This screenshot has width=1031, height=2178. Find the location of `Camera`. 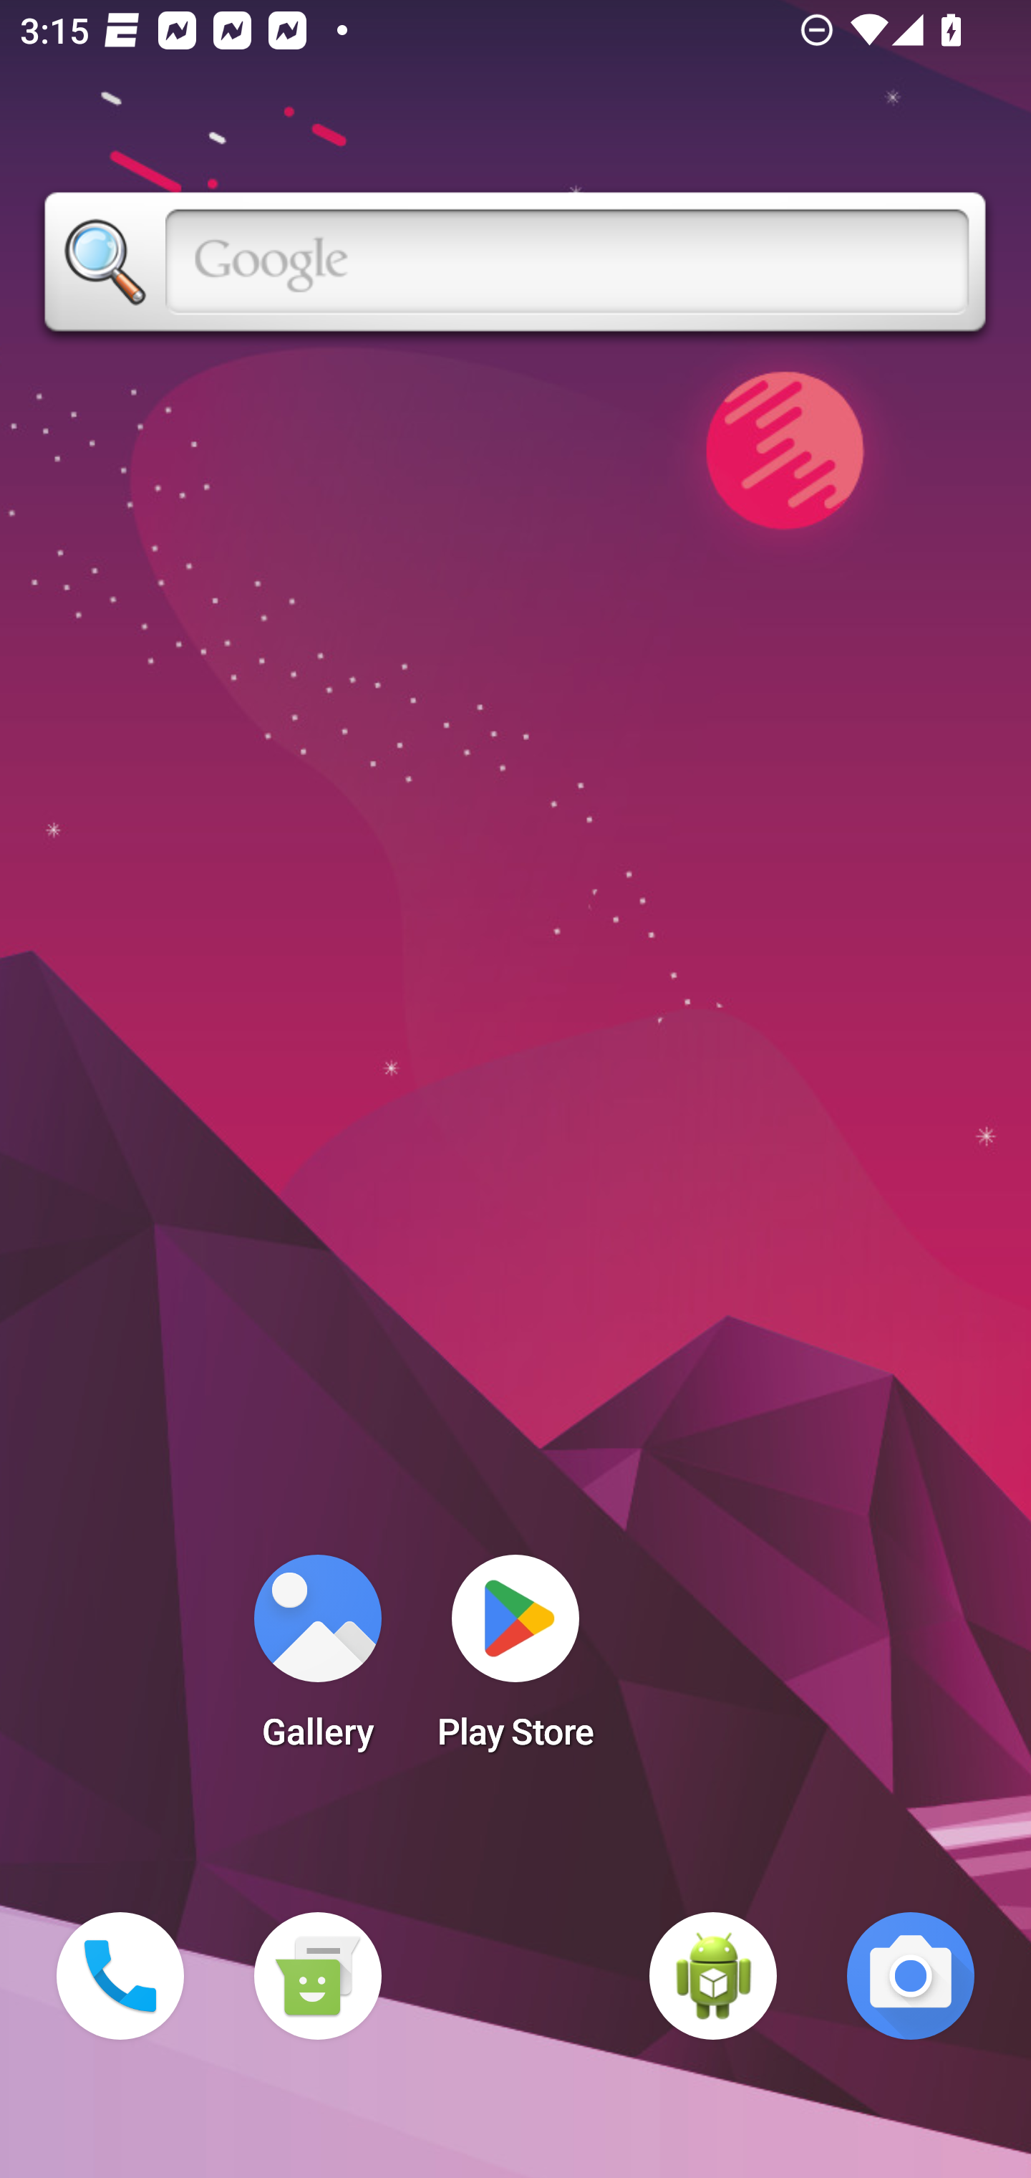

Camera is located at coordinates (911, 1976).